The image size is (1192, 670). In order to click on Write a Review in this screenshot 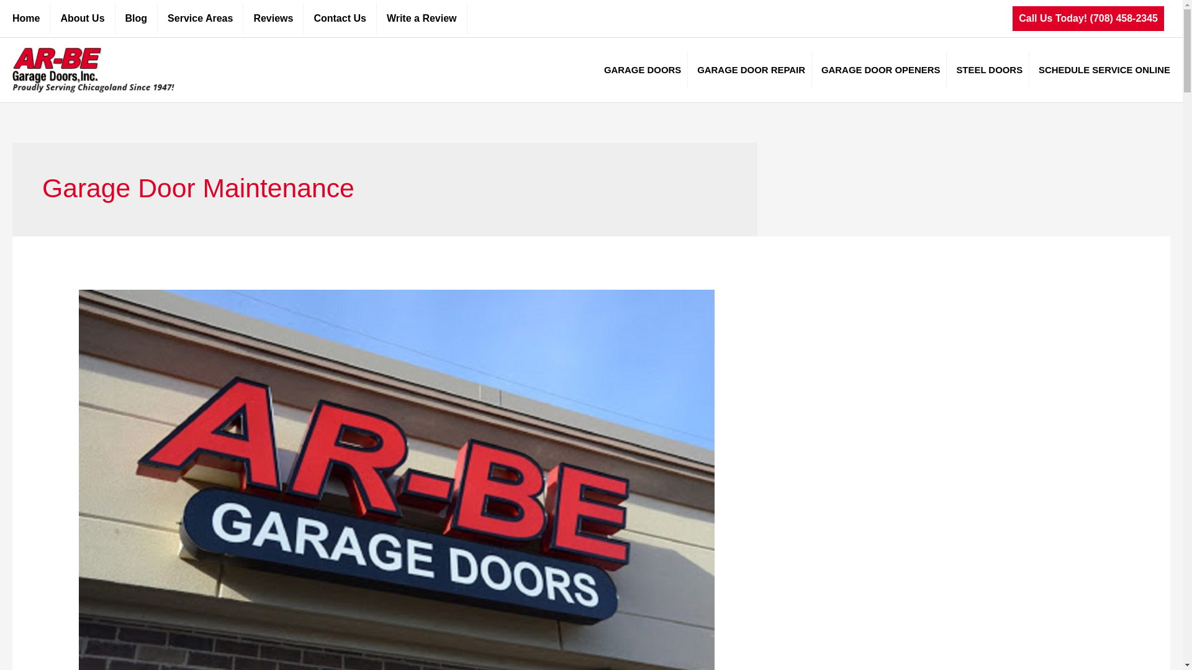, I will do `click(422, 19)`.